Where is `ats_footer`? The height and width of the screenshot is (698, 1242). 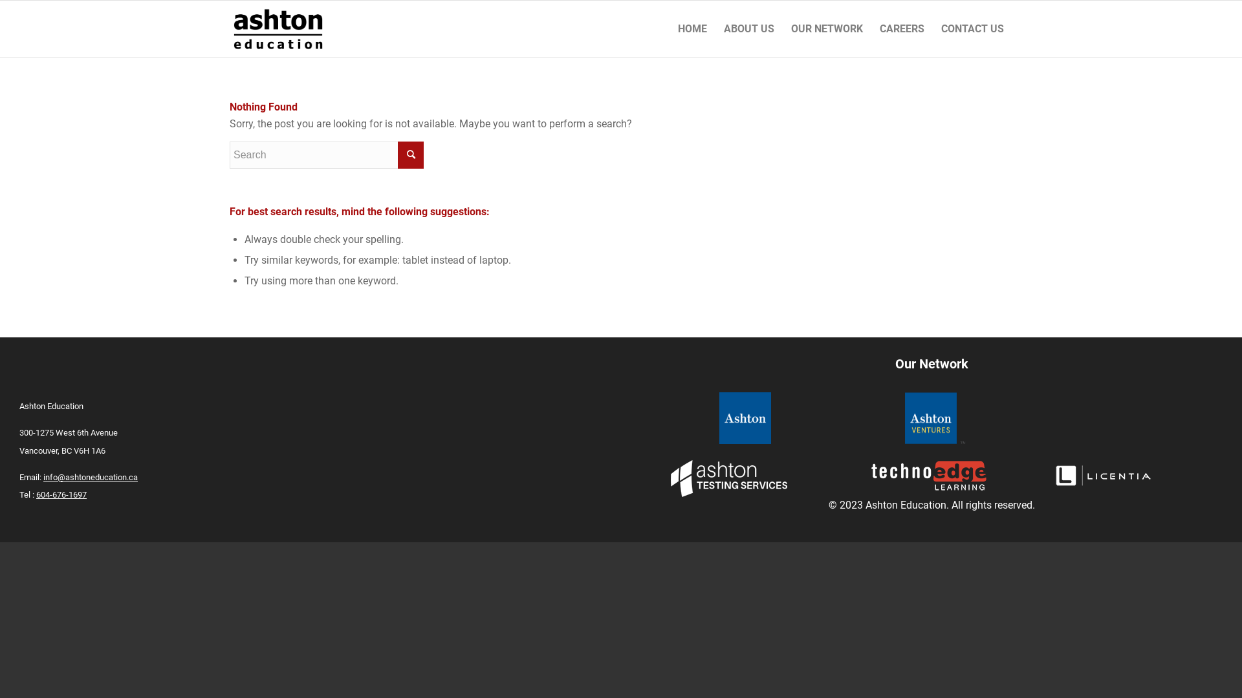
ats_footer is located at coordinates (729, 478).